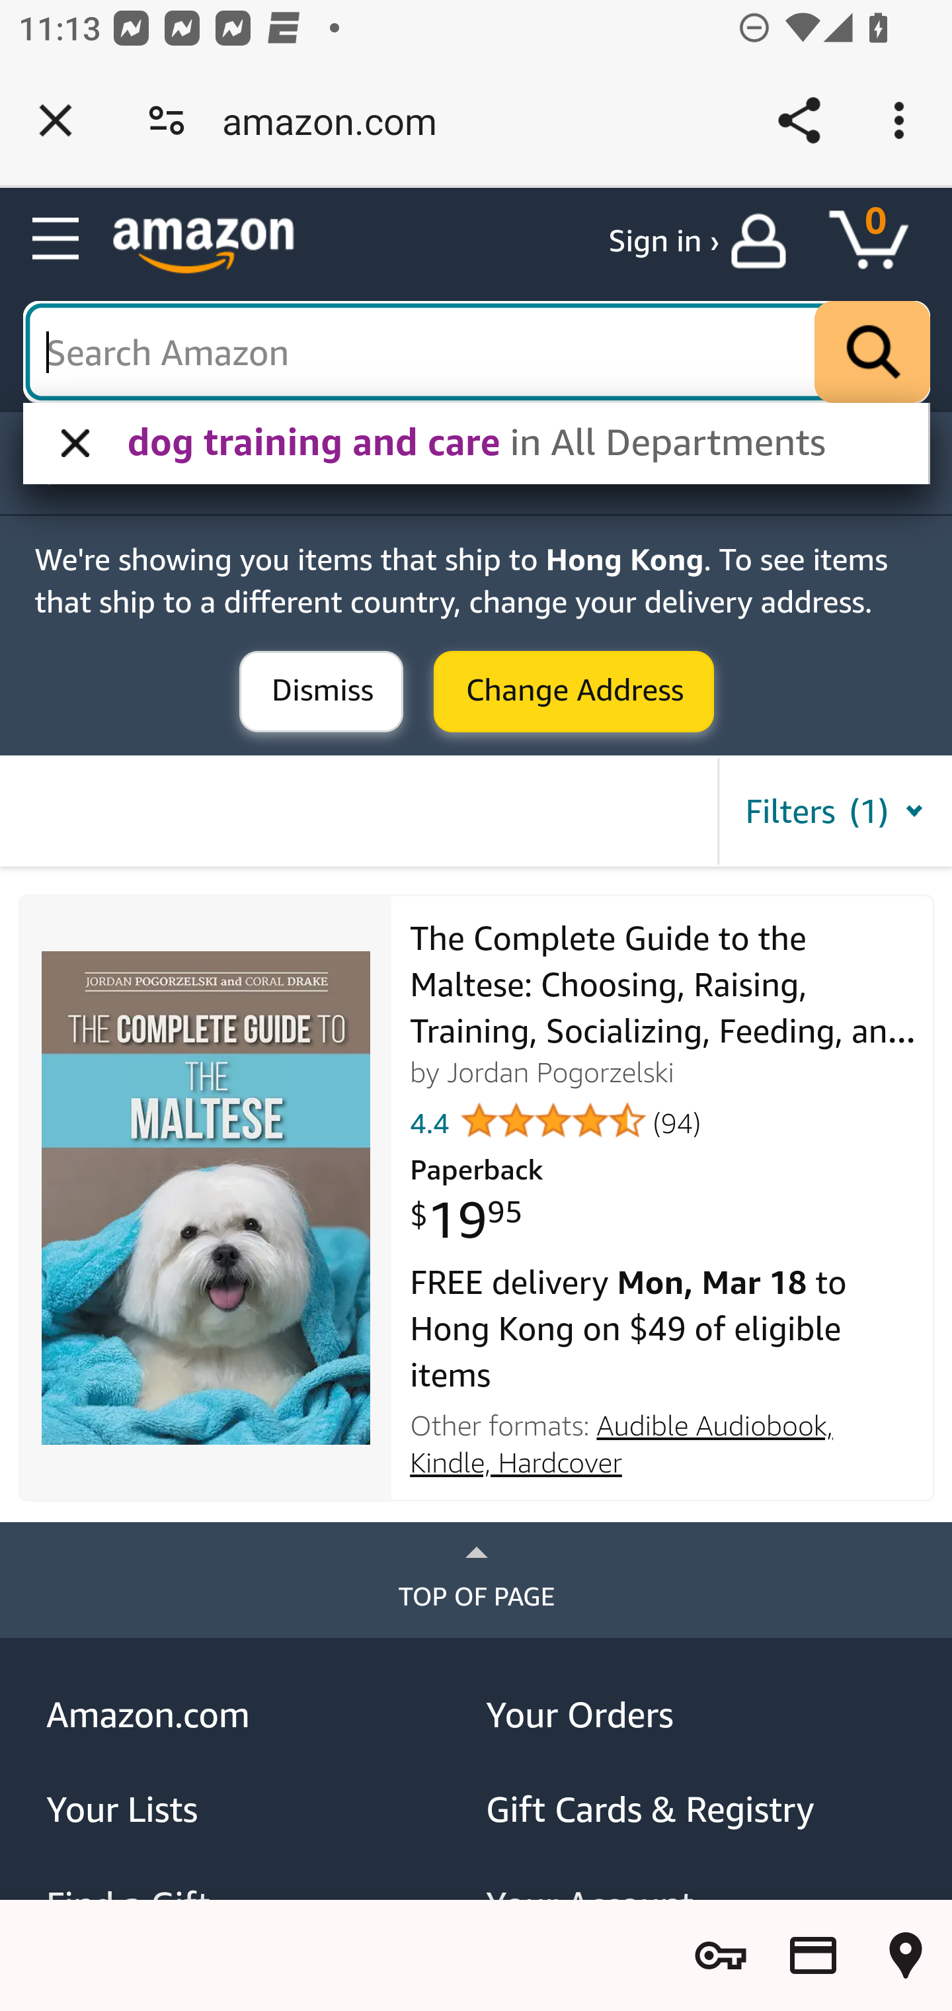  I want to click on Top of page TOP OF PAGE, so click(476, 1580).